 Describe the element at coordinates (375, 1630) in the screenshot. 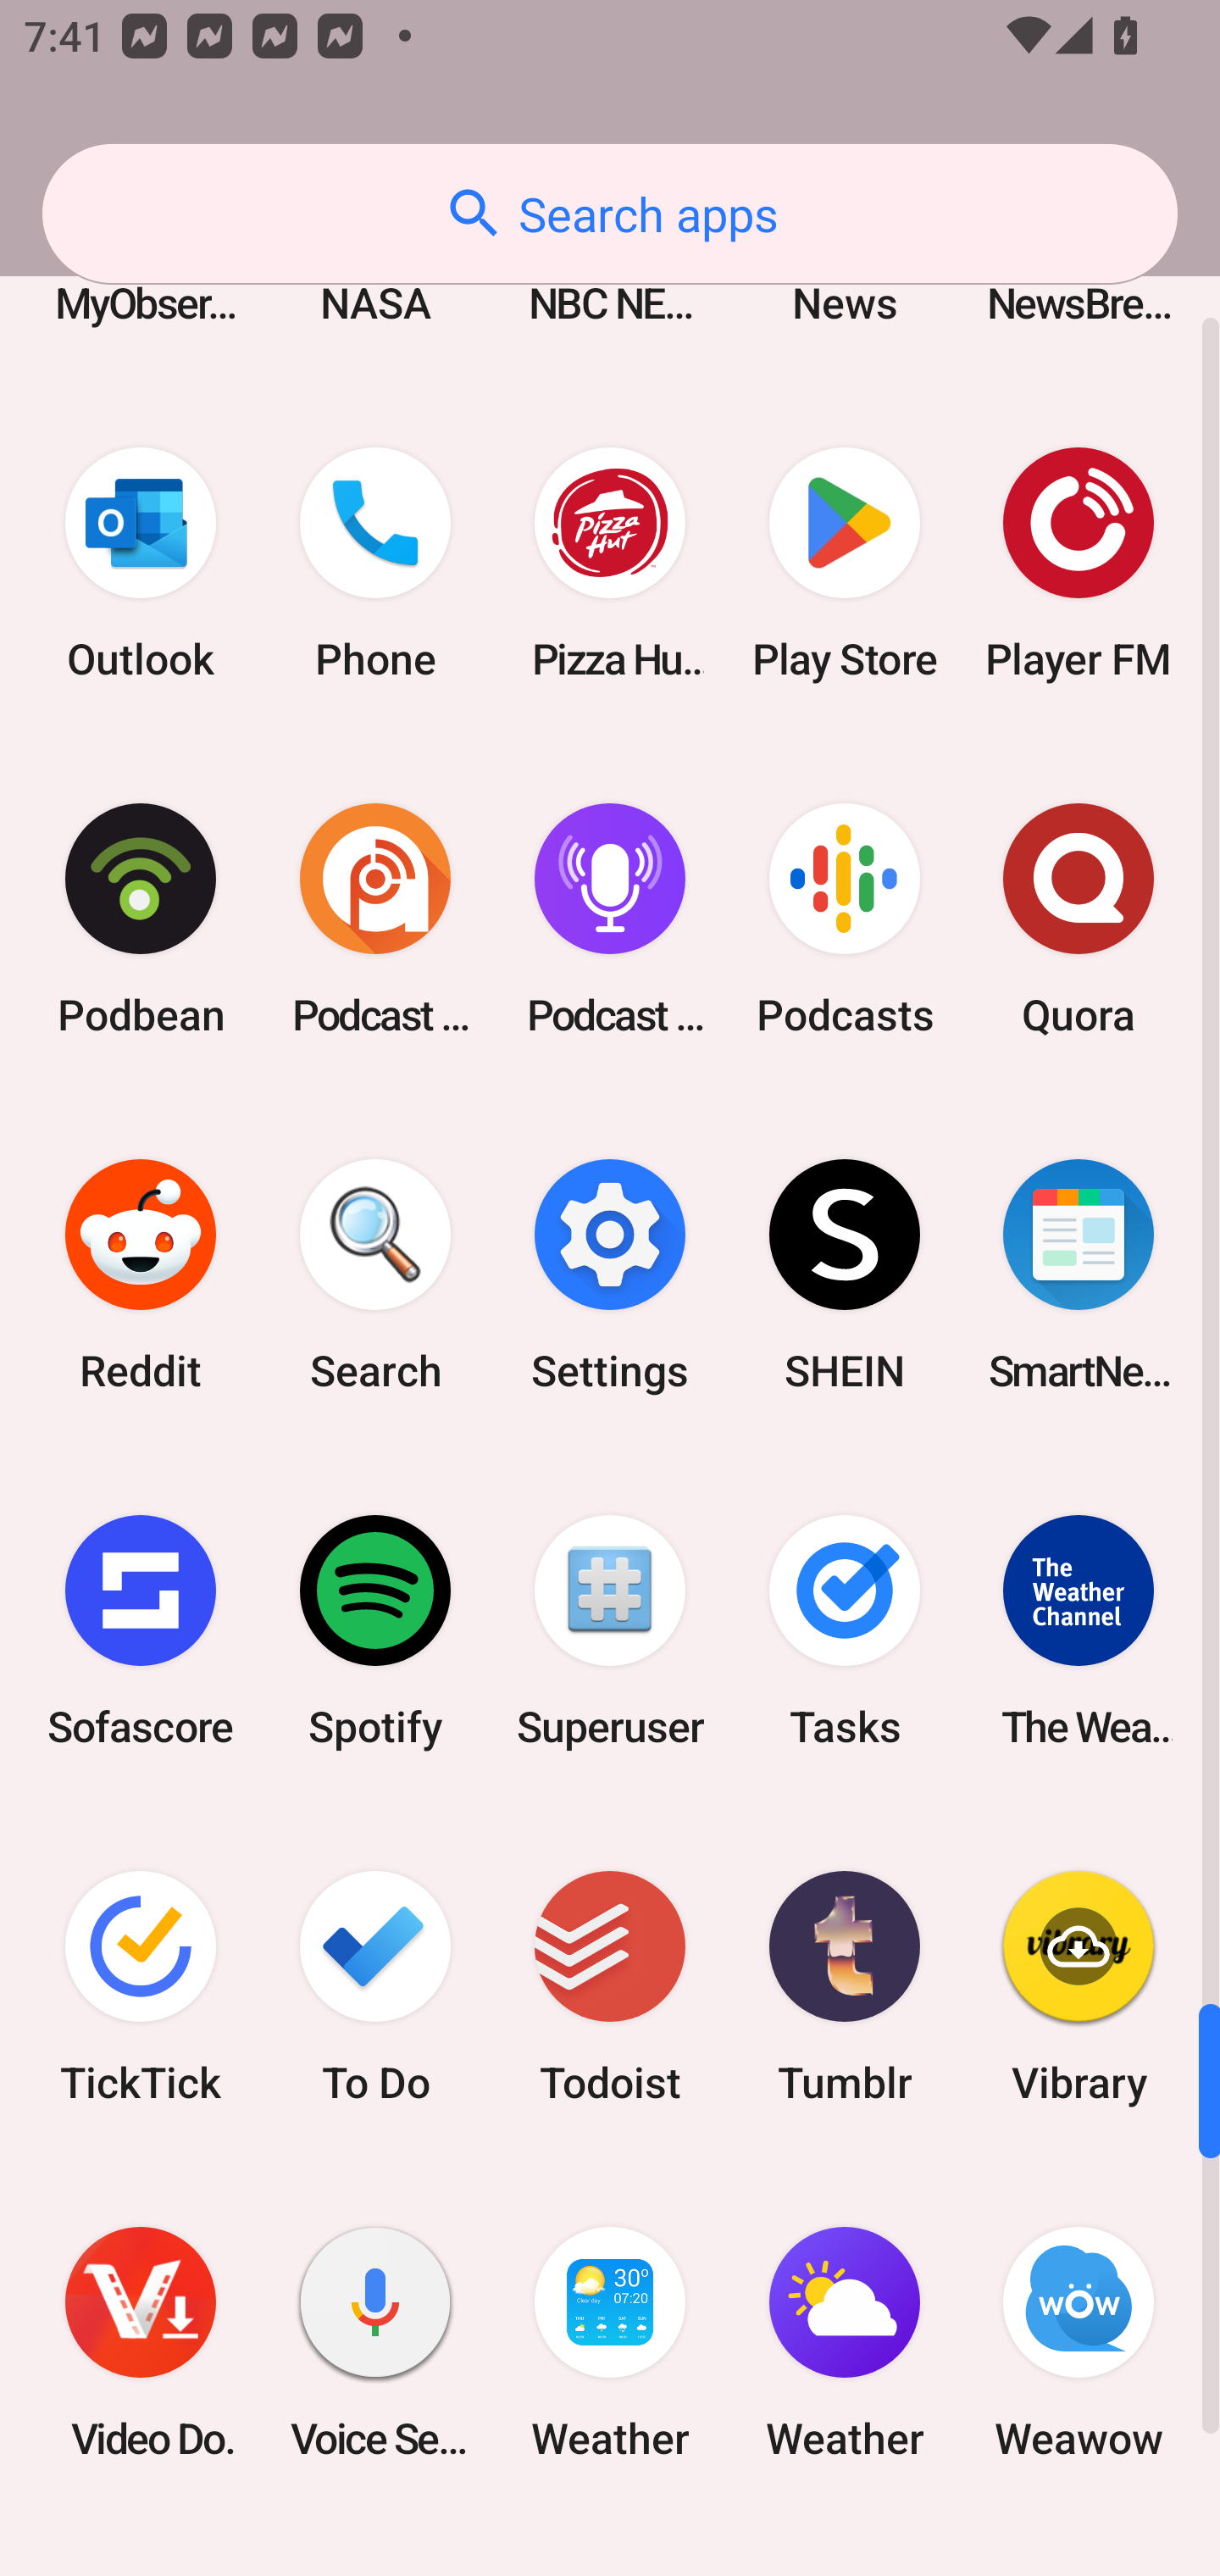

I see `Spotify` at that location.